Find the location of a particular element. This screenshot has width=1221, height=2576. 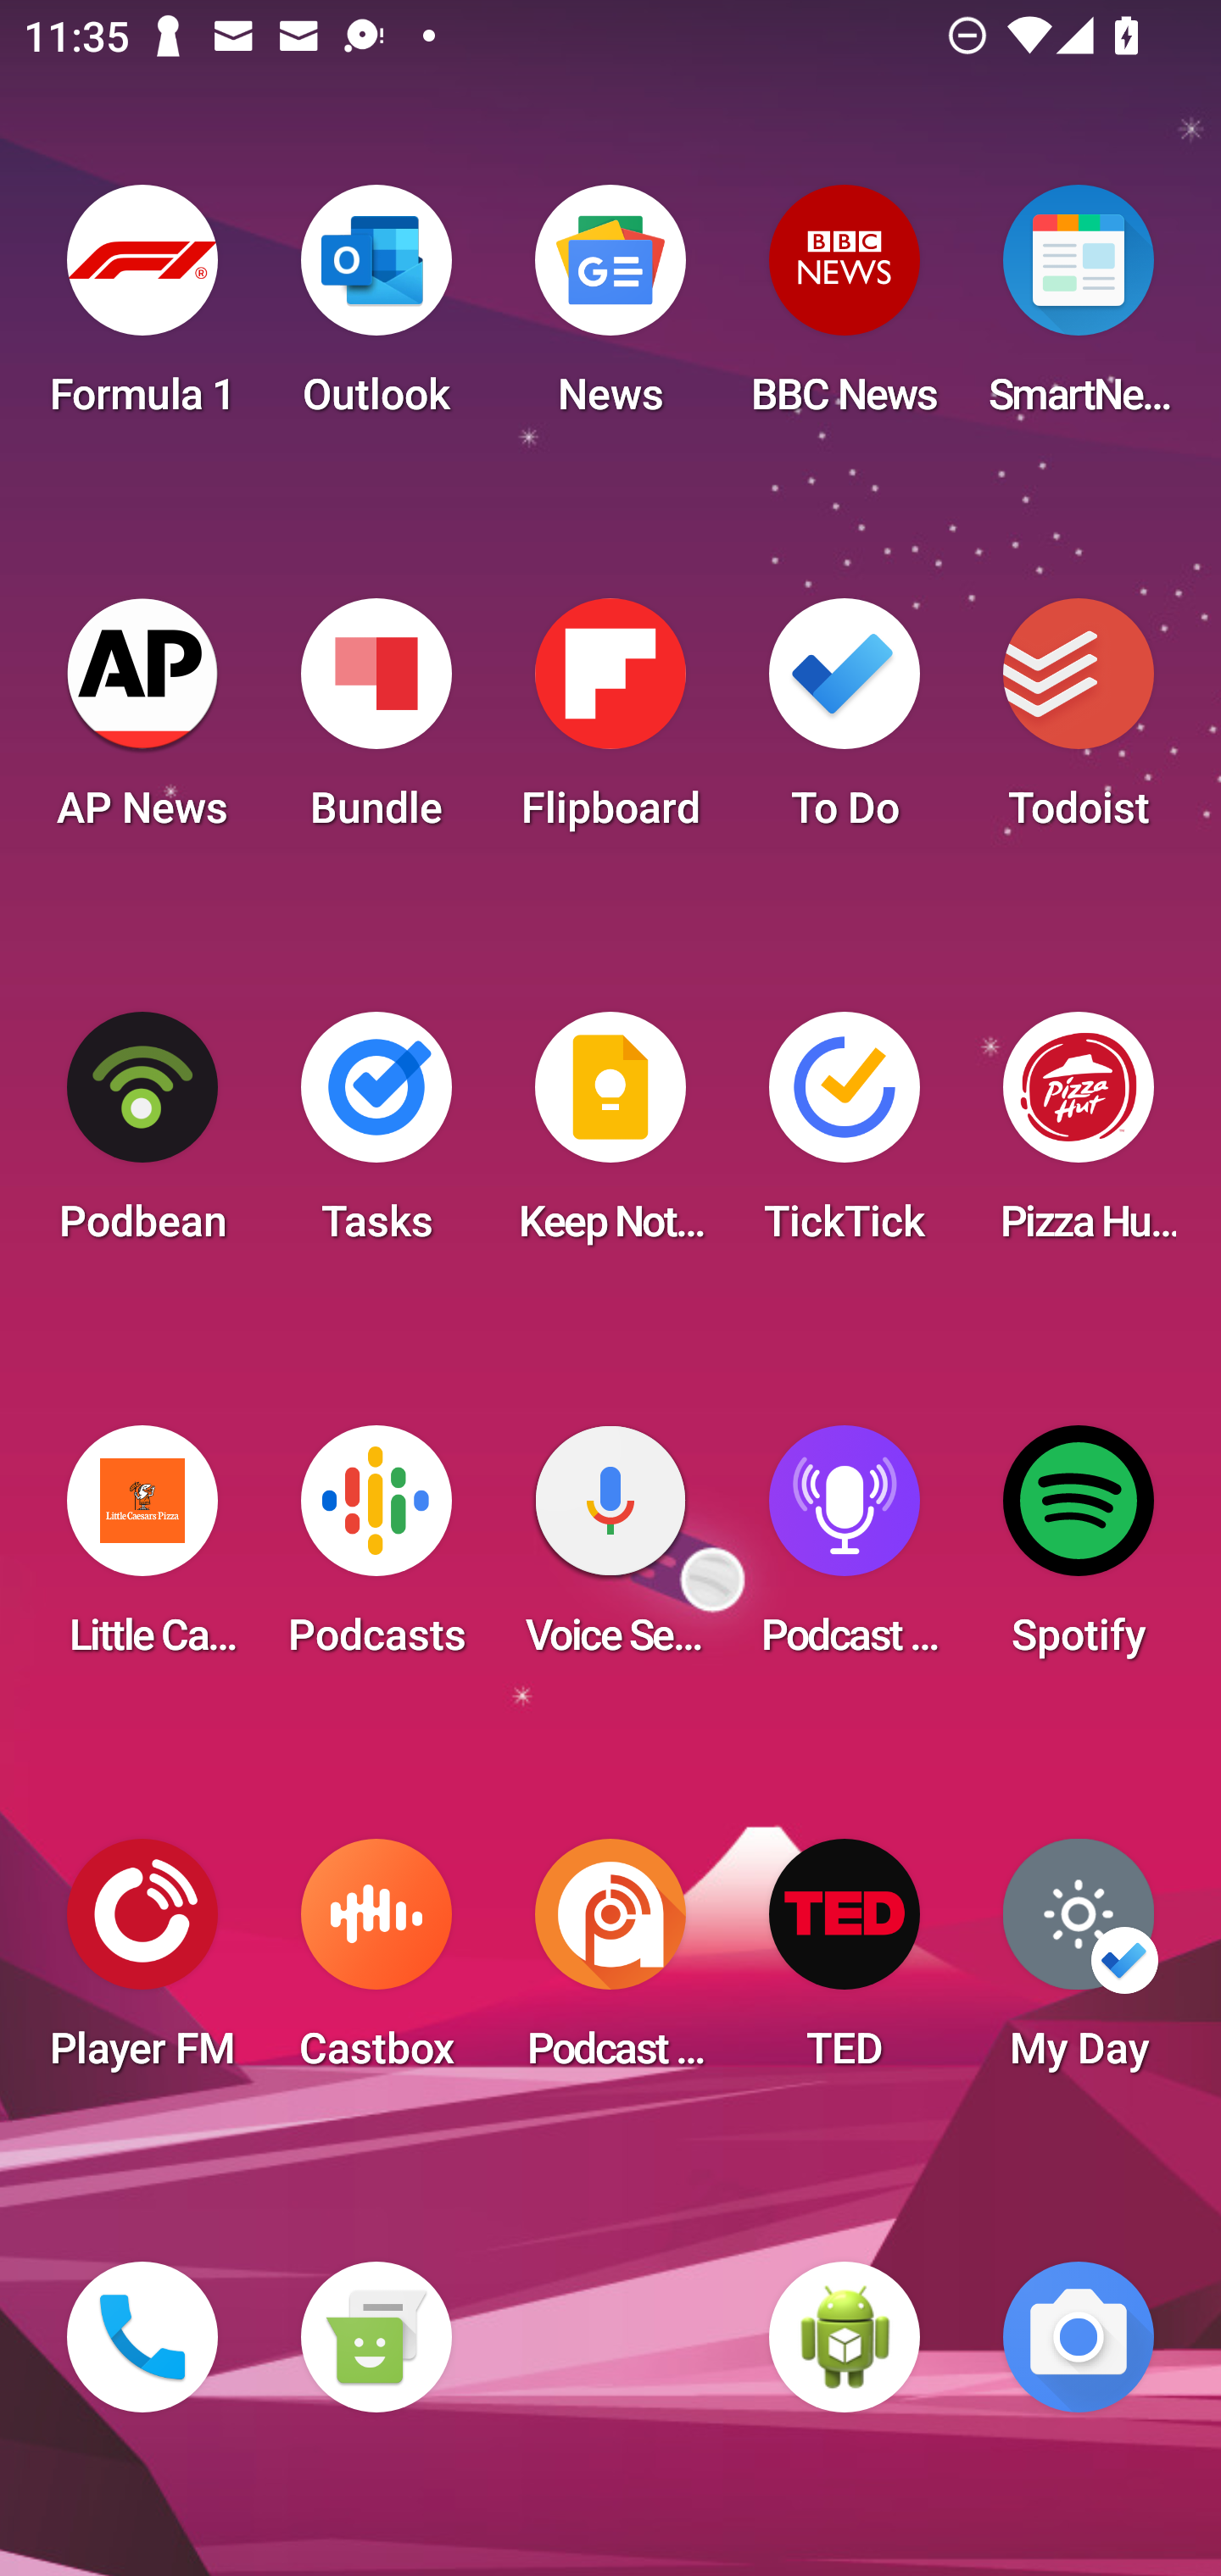

Outlook is located at coordinates (376, 310).